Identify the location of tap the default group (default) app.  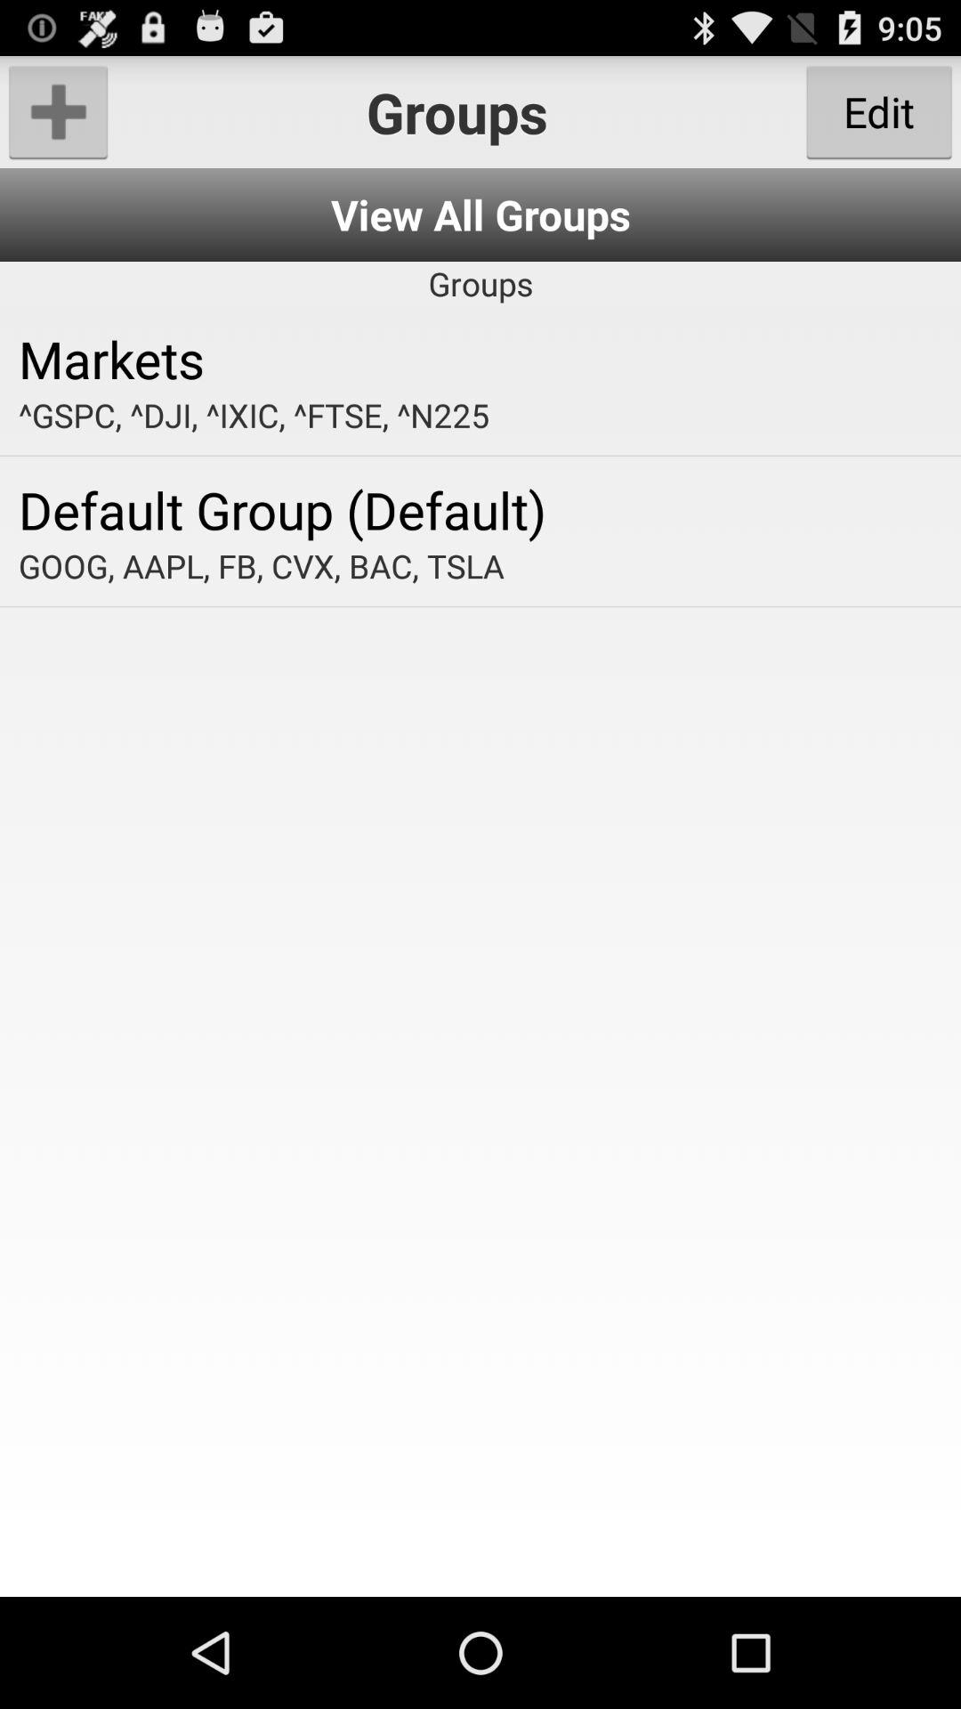
(480, 509).